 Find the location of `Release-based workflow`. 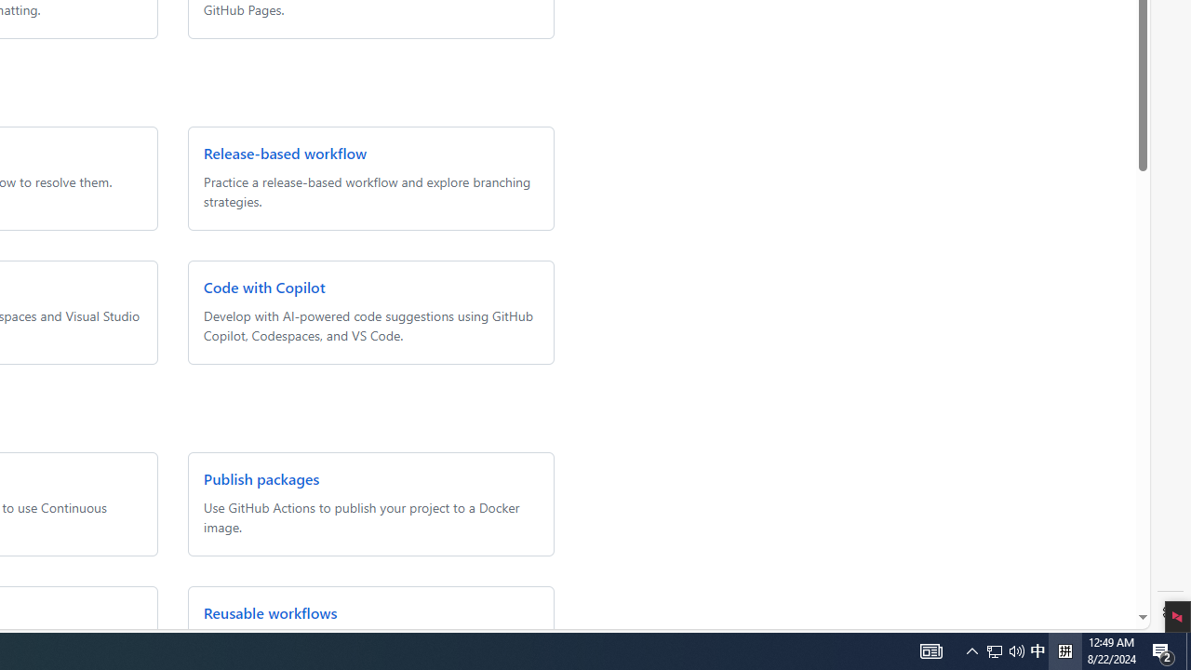

Release-based workflow is located at coordinates (285, 153).